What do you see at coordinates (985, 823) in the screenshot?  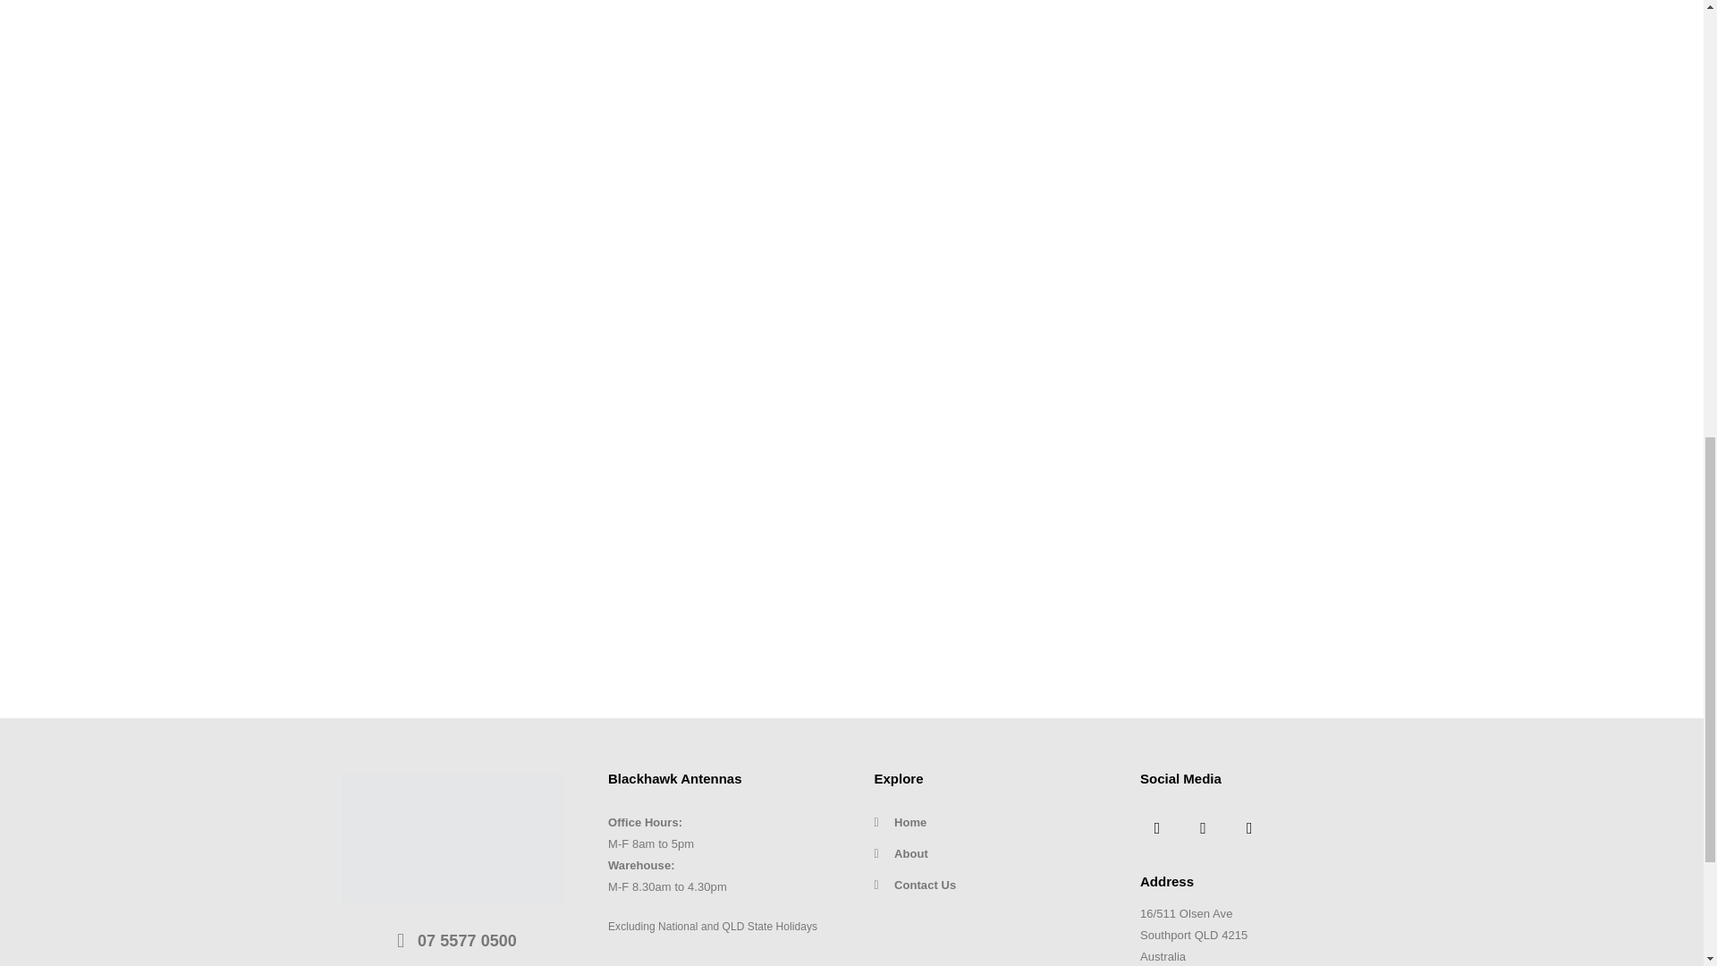 I see `Home` at bounding box center [985, 823].